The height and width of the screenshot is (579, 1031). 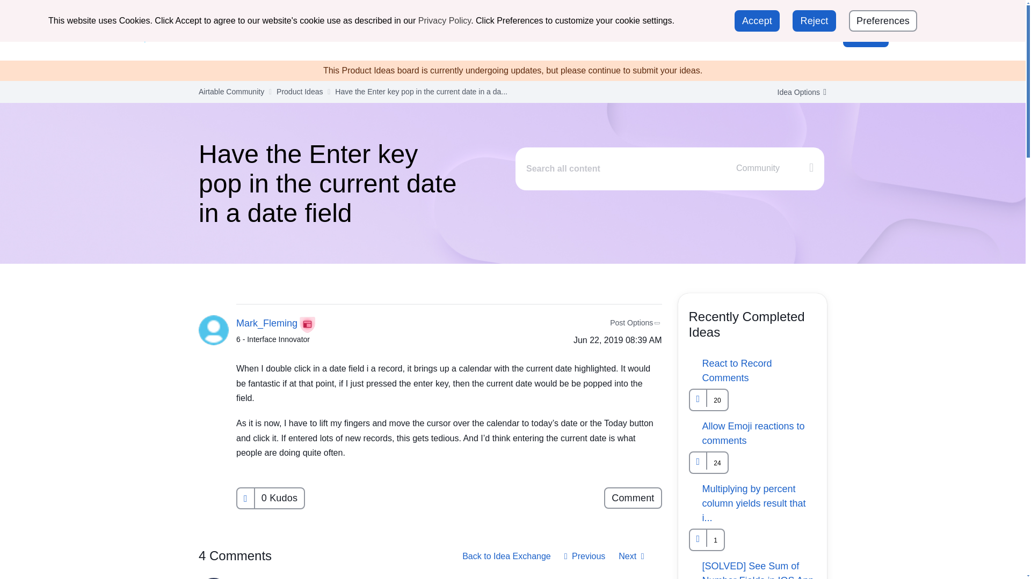 What do you see at coordinates (757, 21) in the screenshot?
I see `Accept` at bounding box center [757, 21].